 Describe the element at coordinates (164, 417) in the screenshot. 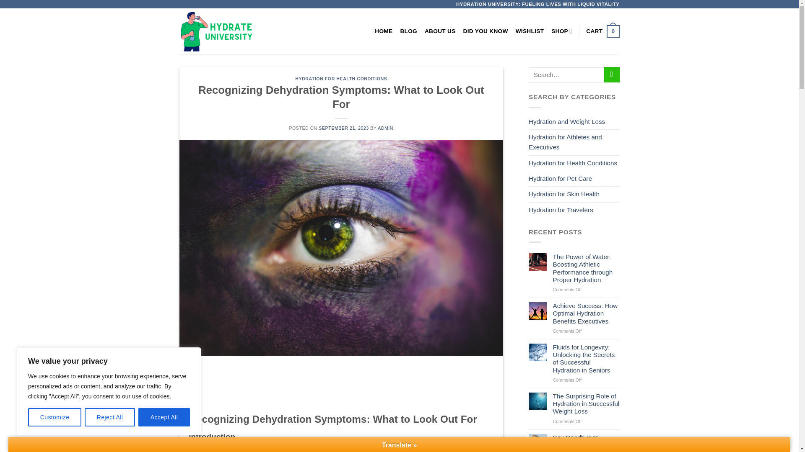

I see `Accept All` at that location.